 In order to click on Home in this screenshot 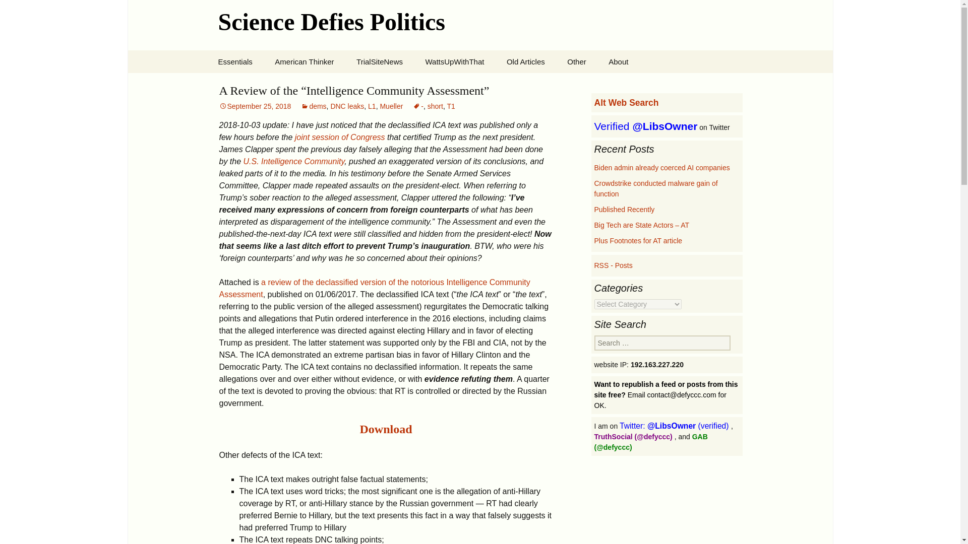, I will do `click(258, 84)`.